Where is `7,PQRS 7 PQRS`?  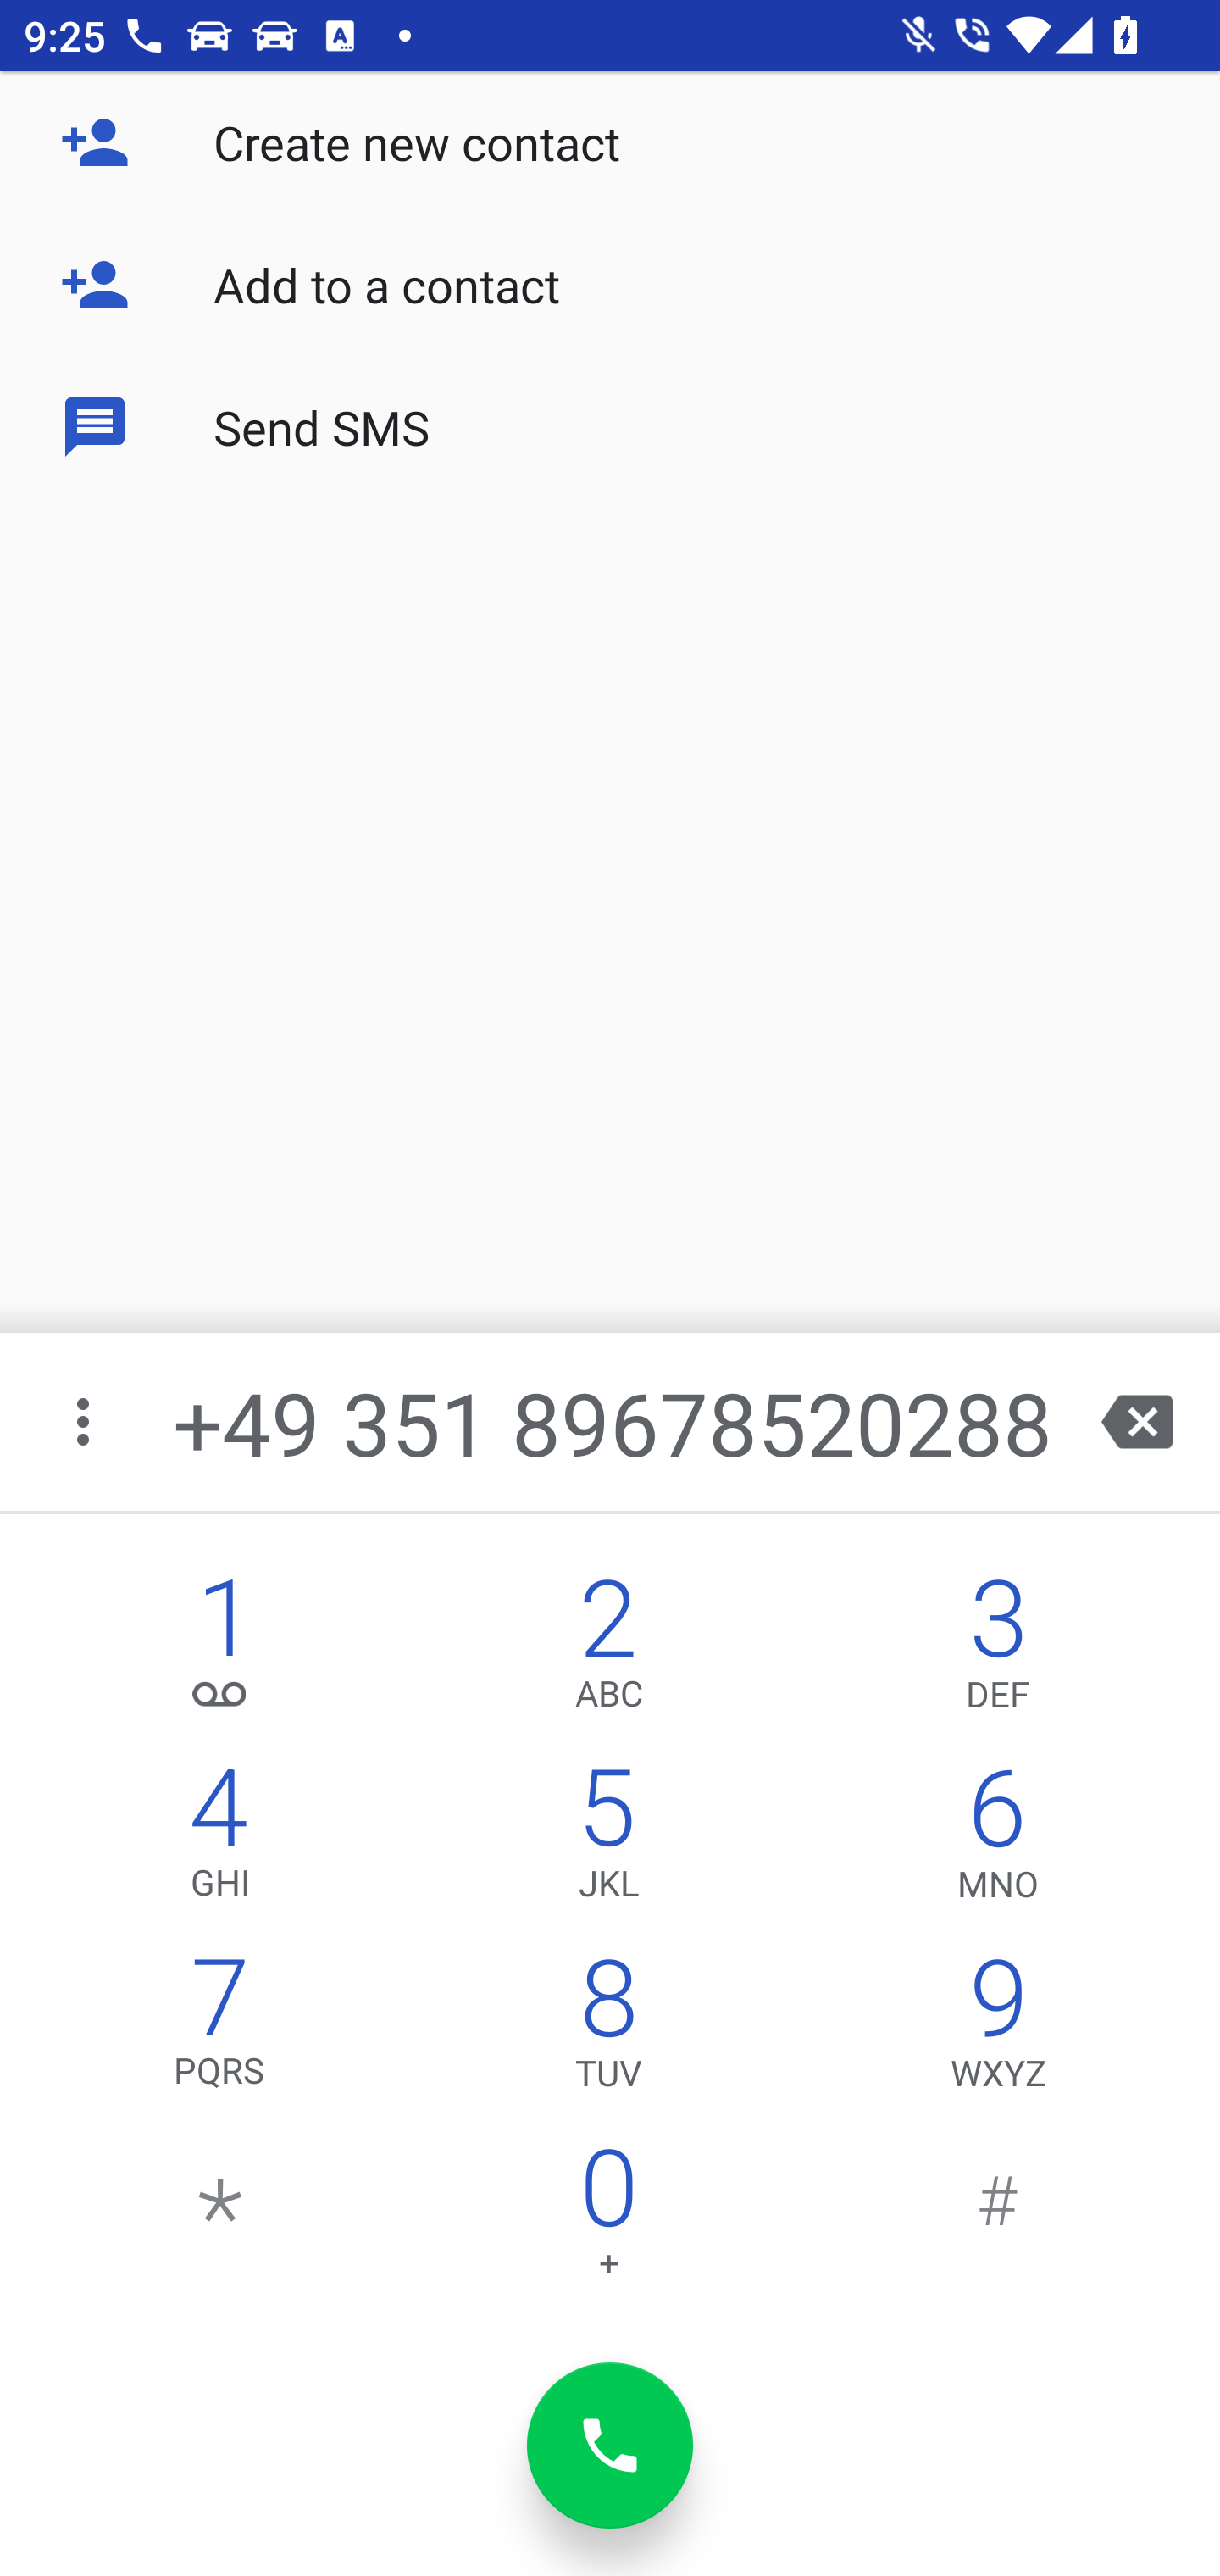 7,PQRS 7 PQRS is located at coordinates (220, 2030).